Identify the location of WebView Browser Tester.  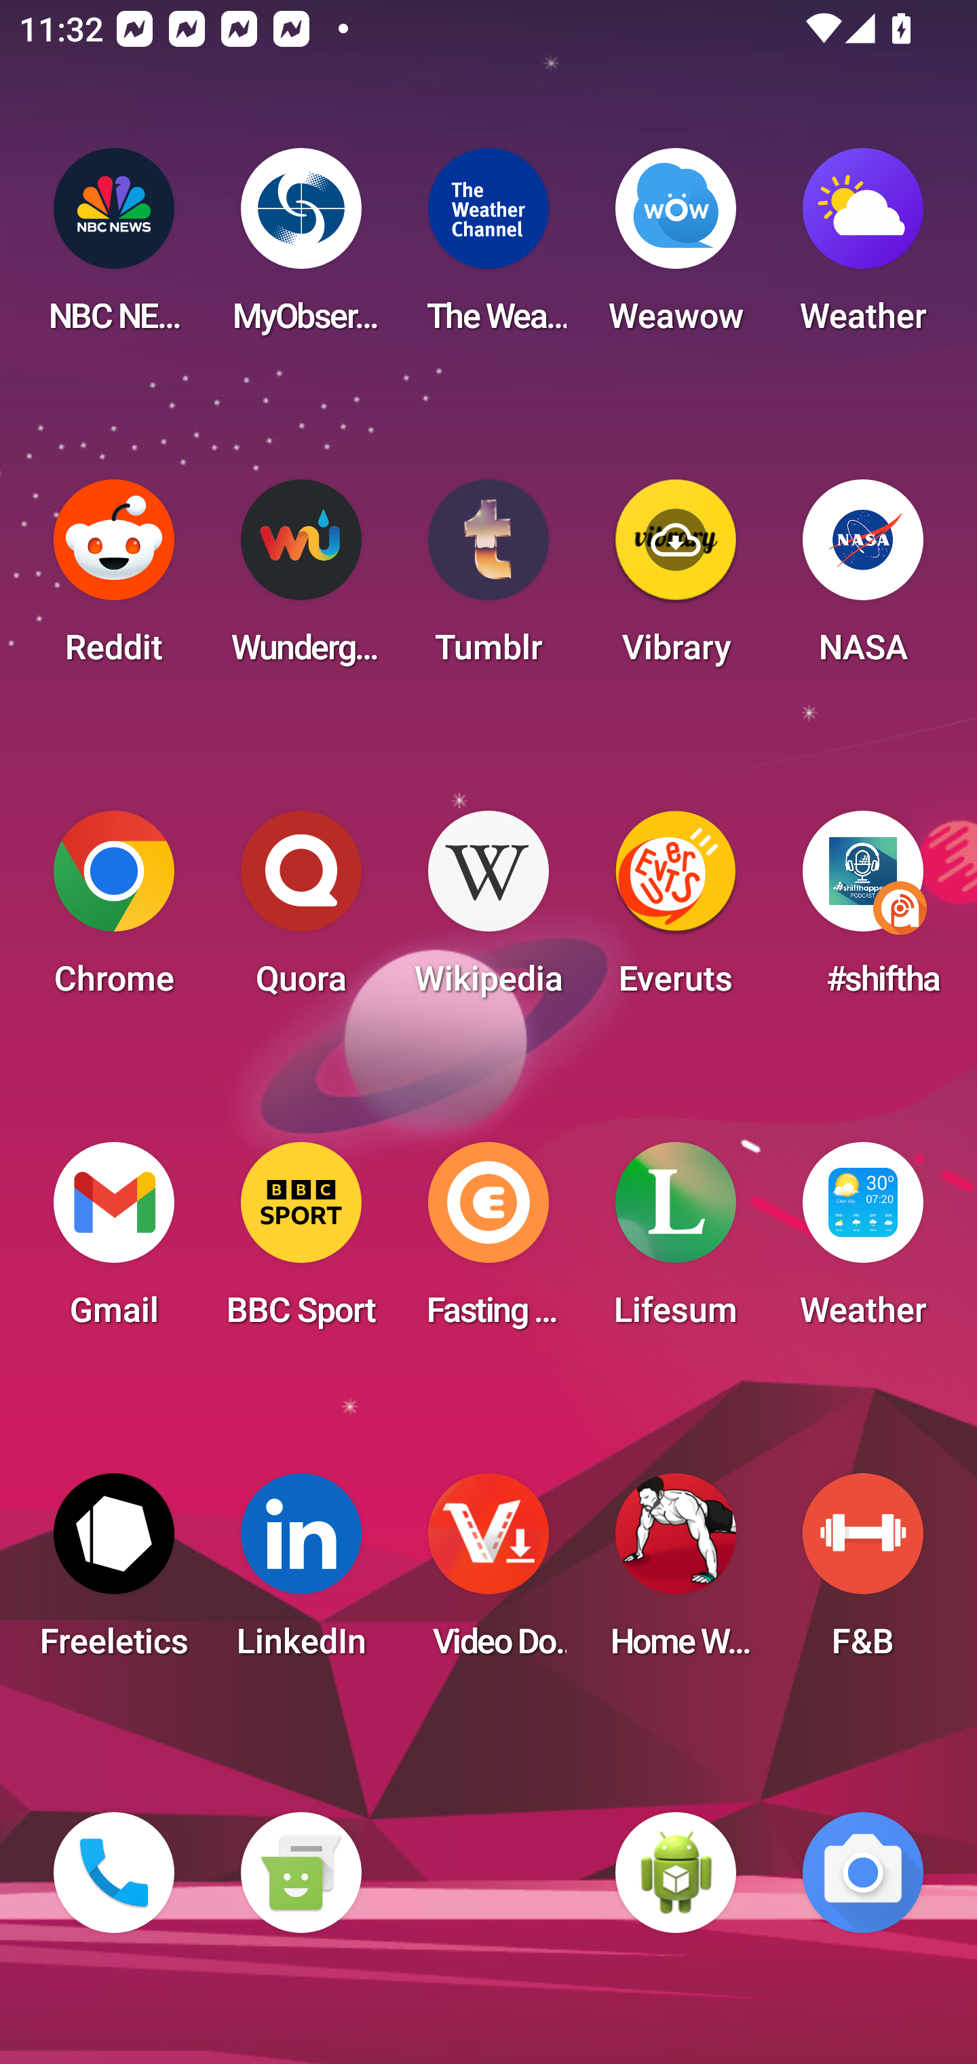
(676, 1873).